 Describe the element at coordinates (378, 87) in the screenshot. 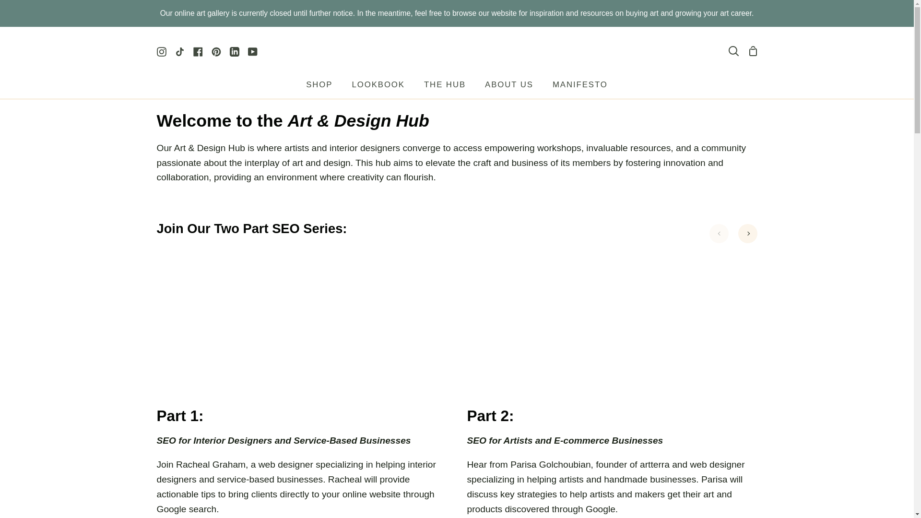

I see `LOOKBOOK` at that location.